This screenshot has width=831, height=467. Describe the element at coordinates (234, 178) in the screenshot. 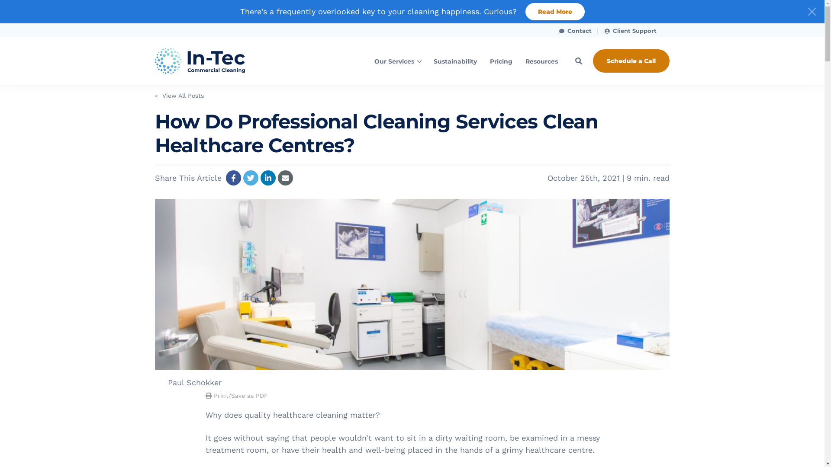

I see `Share on Facebook` at that location.